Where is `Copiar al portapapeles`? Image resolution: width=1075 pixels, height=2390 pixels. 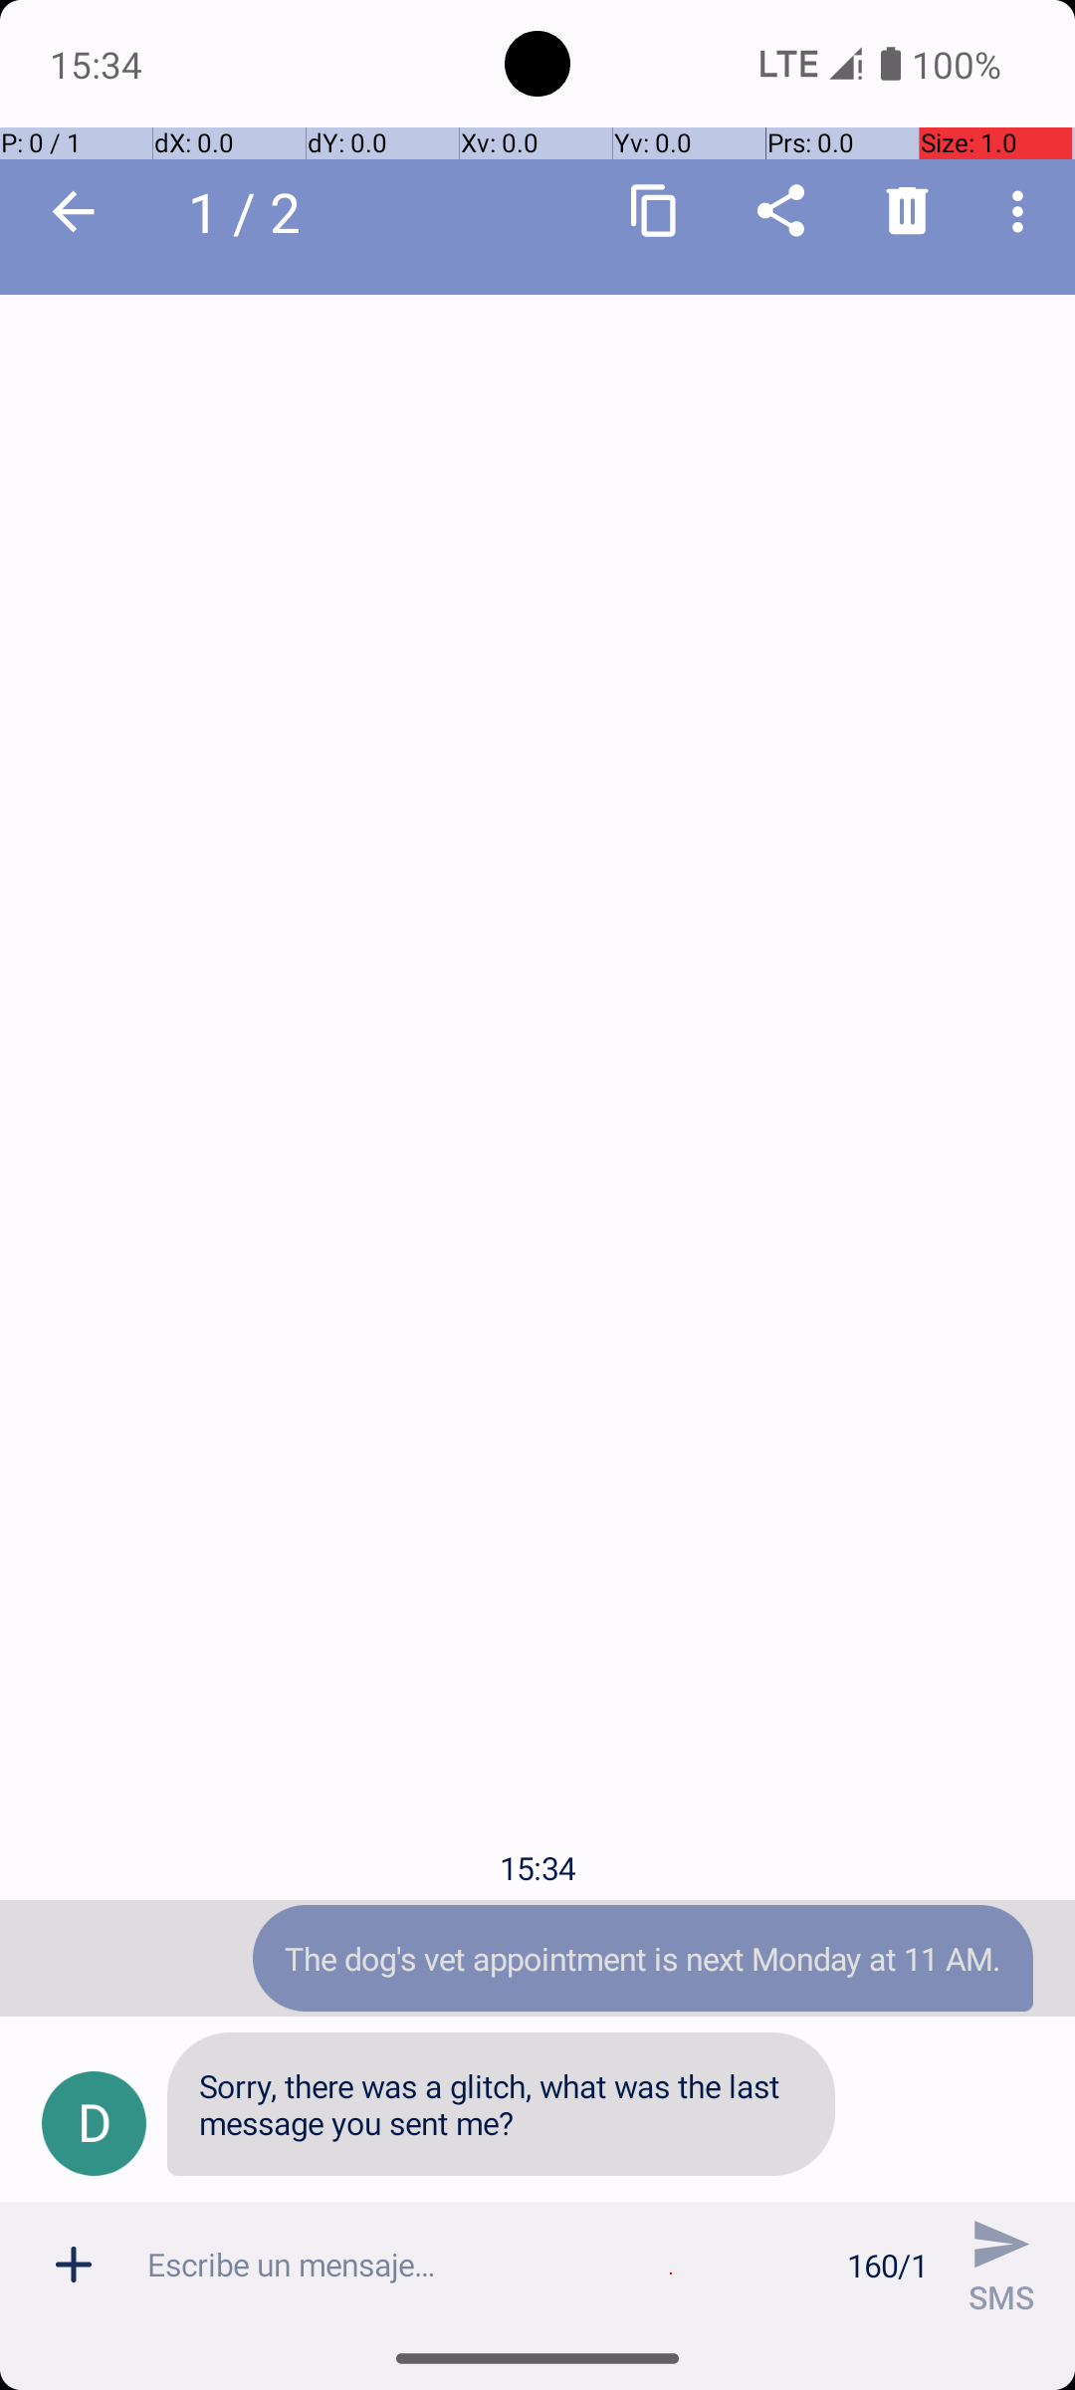
Copiar al portapapeles is located at coordinates (655, 211).